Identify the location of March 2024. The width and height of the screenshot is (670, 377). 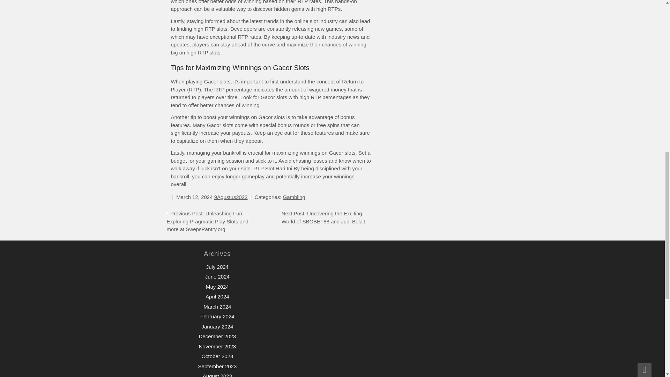
(217, 306).